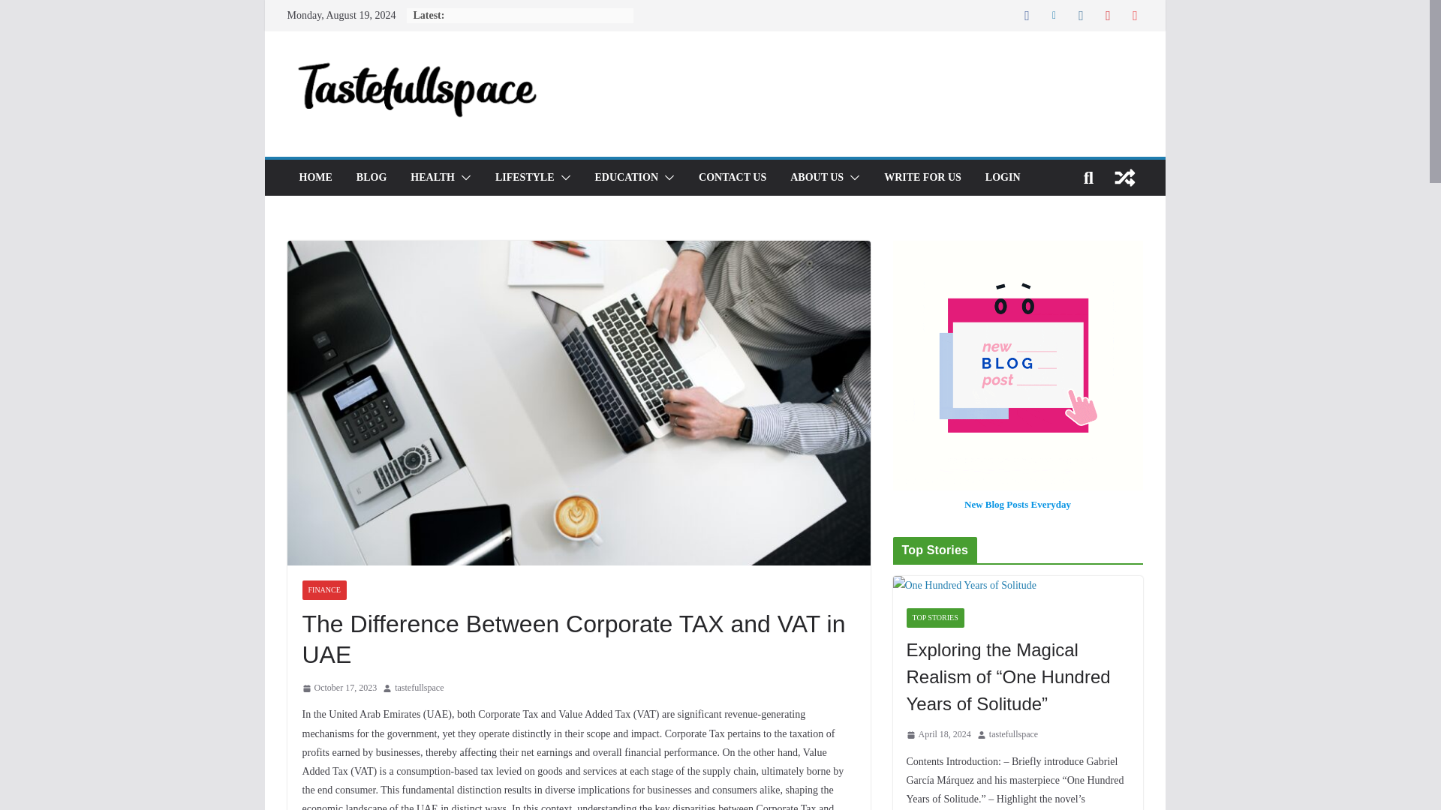 This screenshot has width=1441, height=810. I want to click on HOME, so click(314, 177).